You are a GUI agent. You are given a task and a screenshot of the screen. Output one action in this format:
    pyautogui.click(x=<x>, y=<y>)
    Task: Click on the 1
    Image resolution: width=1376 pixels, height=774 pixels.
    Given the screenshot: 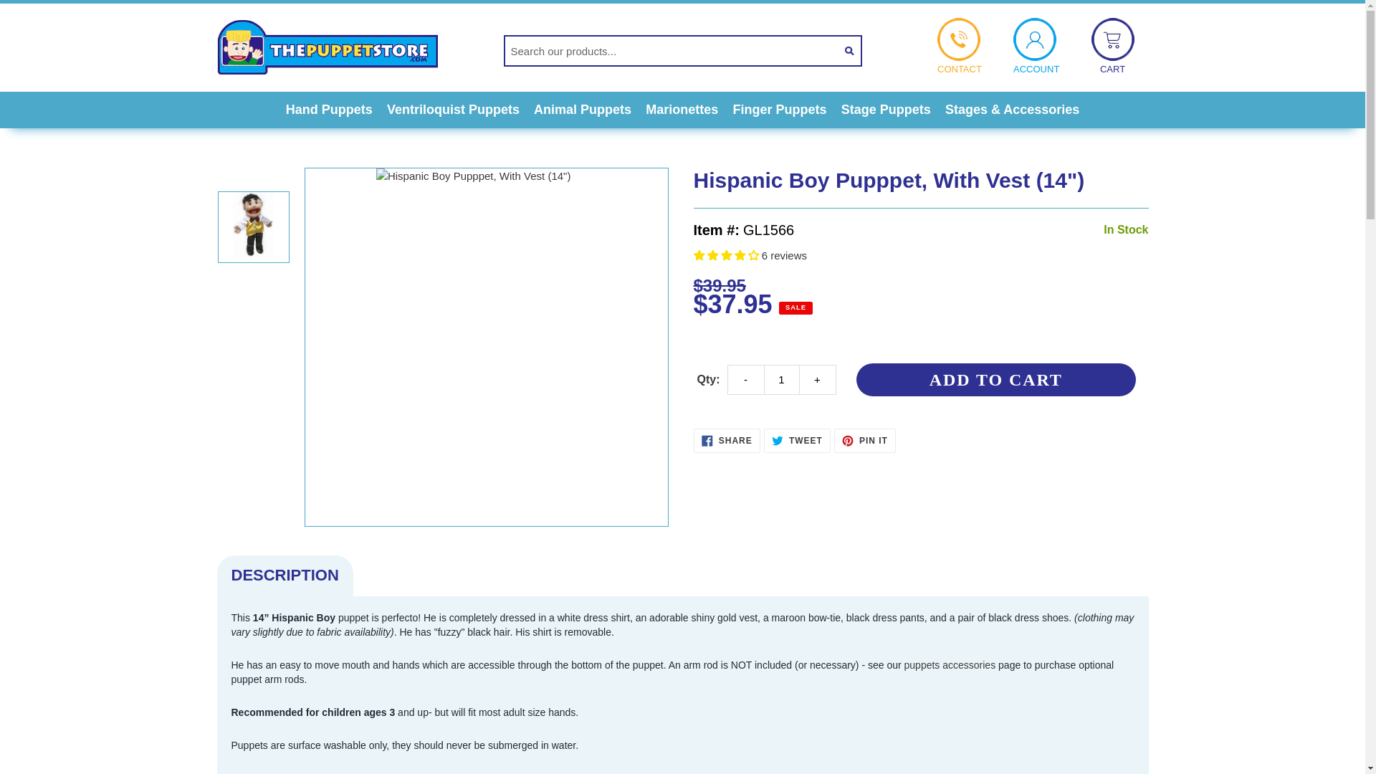 What is the action you would take?
    pyautogui.click(x=781, y=379)
    